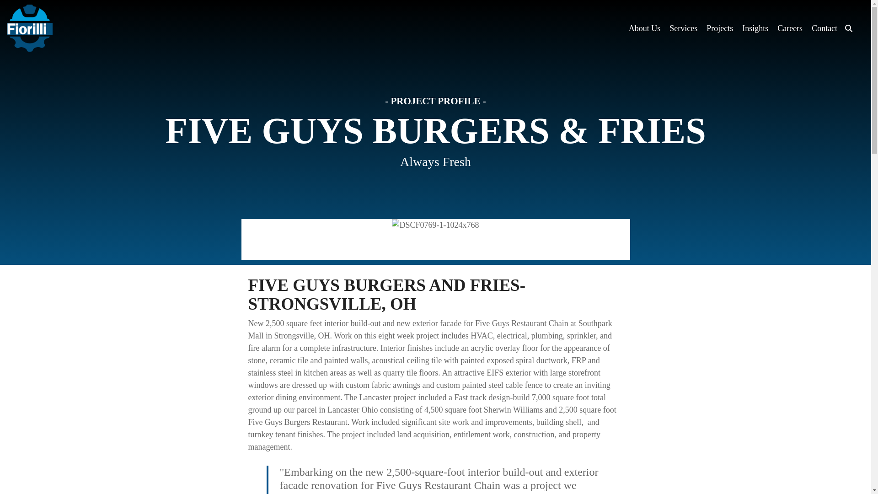  I want to click on Contact, so click(824, 28).